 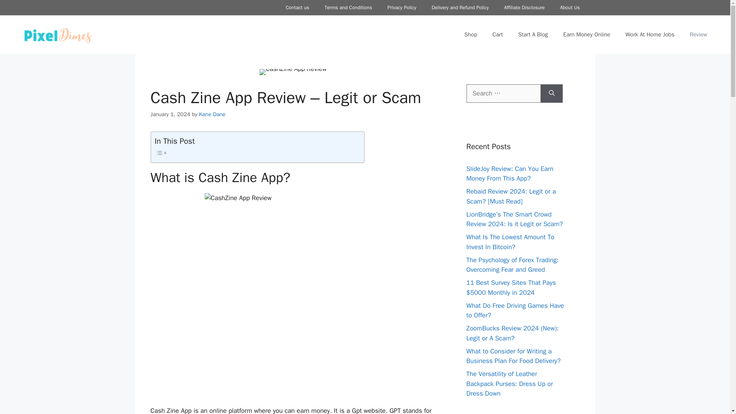 What do you see at coordinates (650, 34) in the screenshot?
I see `Work At Home Jobs` at bounding box center [650, 34].